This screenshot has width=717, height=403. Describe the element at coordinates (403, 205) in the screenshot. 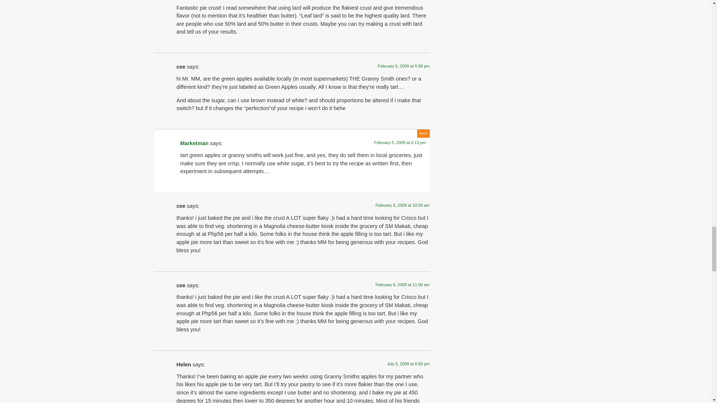

I see `February 6, 2009 at 10:59 am` at that location.